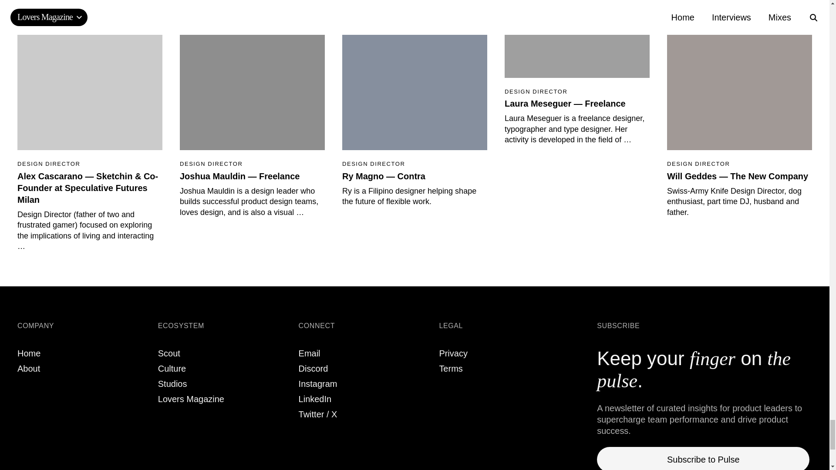  I want to click on DESIGN DIRECTOR, so click(415, 164).